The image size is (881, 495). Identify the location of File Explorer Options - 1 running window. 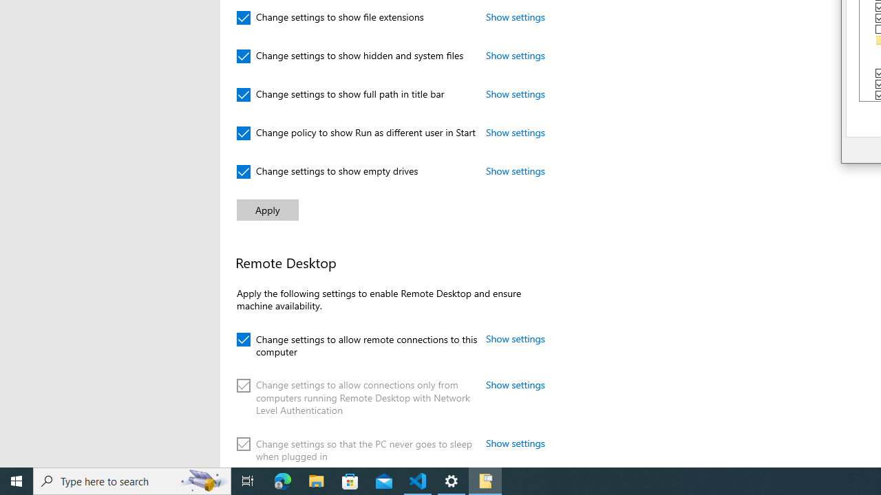
(485, 481).